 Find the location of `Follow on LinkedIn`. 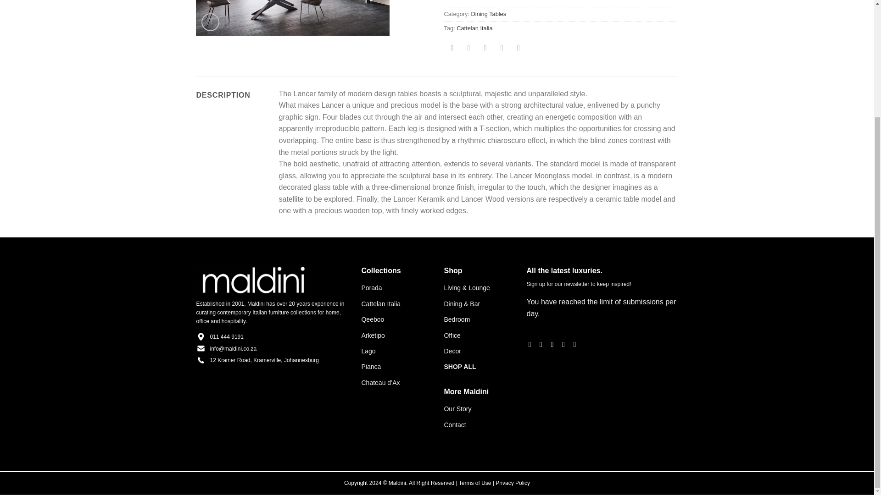

Follow on LinkedIn is located at coordinates (577, 344).